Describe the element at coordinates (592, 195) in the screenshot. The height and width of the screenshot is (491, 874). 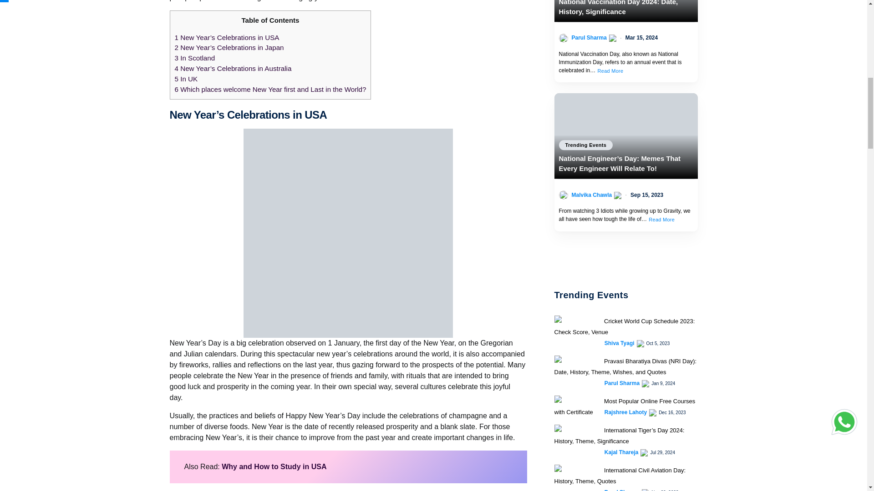
I see `View all posts by Malvika Chawla` at that location.